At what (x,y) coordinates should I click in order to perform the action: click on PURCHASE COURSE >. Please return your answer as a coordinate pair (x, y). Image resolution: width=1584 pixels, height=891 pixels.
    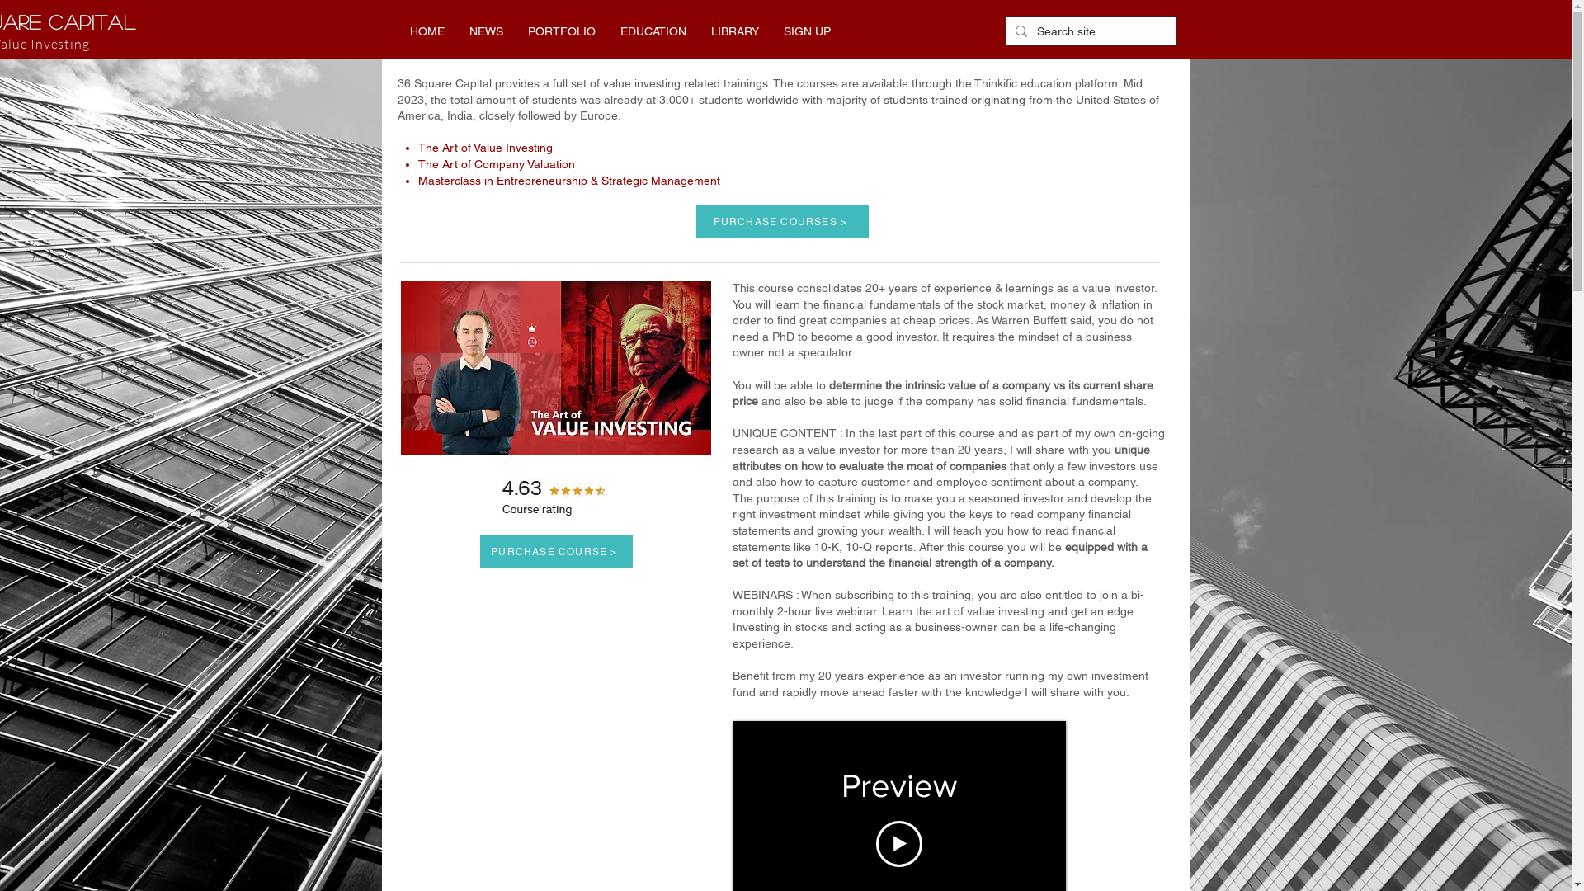
    Looking at the image, I should click on (556, 552).